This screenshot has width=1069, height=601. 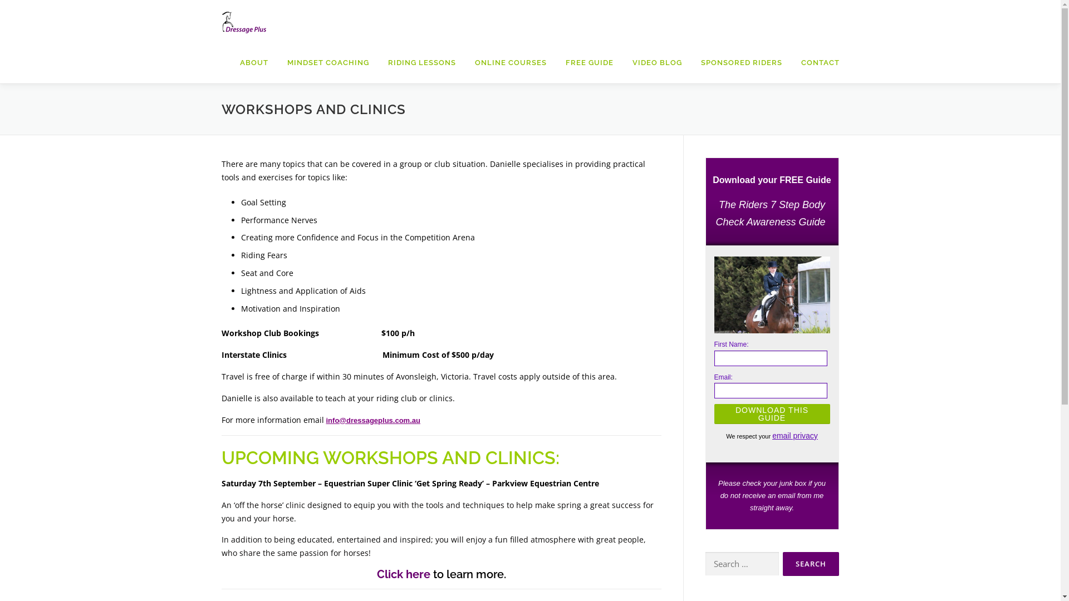 What do you see at coordinates (772, 414) in the screenshot?
I see `Download This Guide` at bounding box center [772, 414].